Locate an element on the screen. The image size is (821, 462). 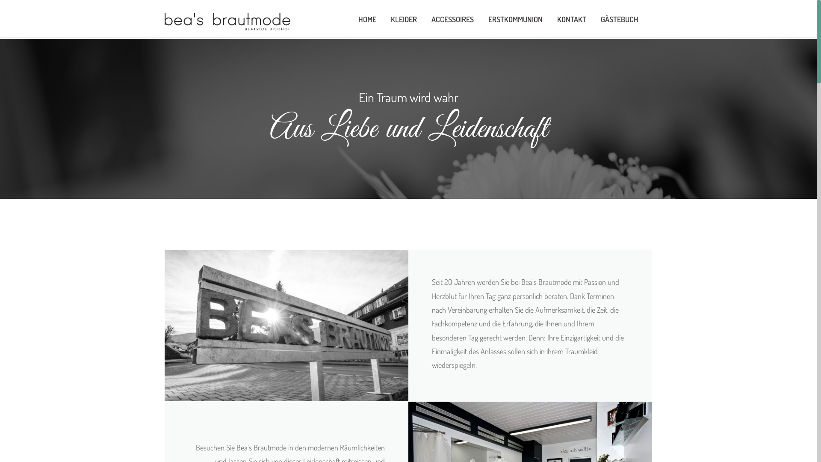
KLEIDER is located at coordinates (404, 19).